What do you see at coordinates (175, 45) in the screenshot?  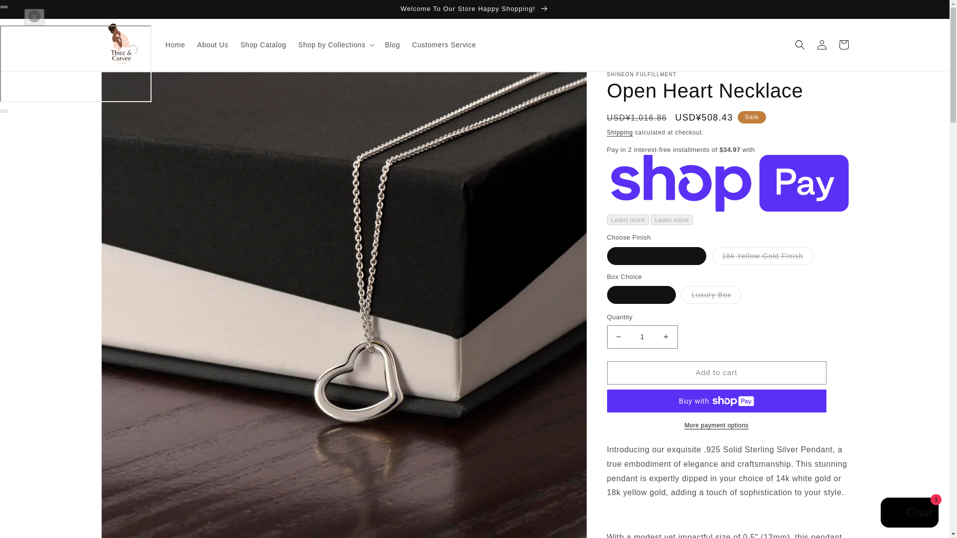 I see `Home` at bounding box center [175, 45].